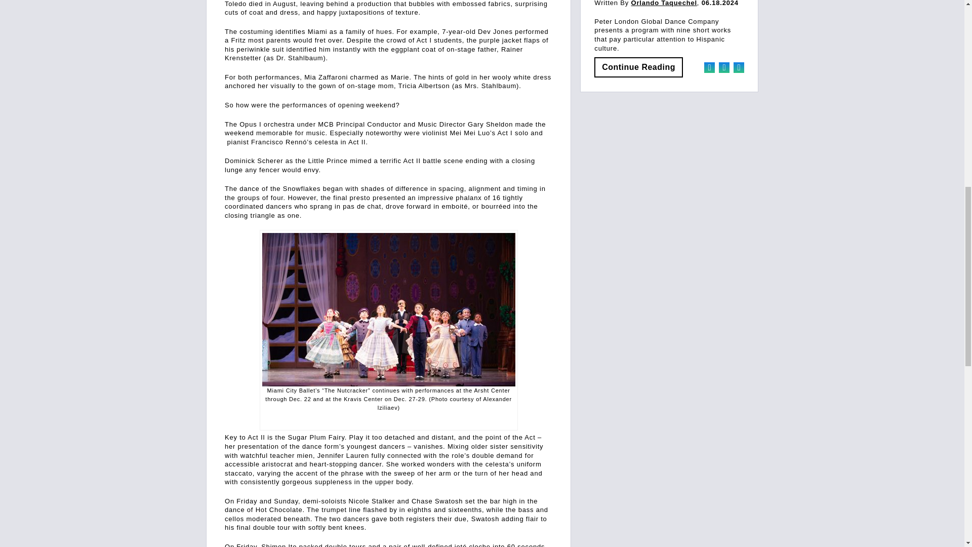  I want to click on Orlando Taquechel, so click(664, 3).